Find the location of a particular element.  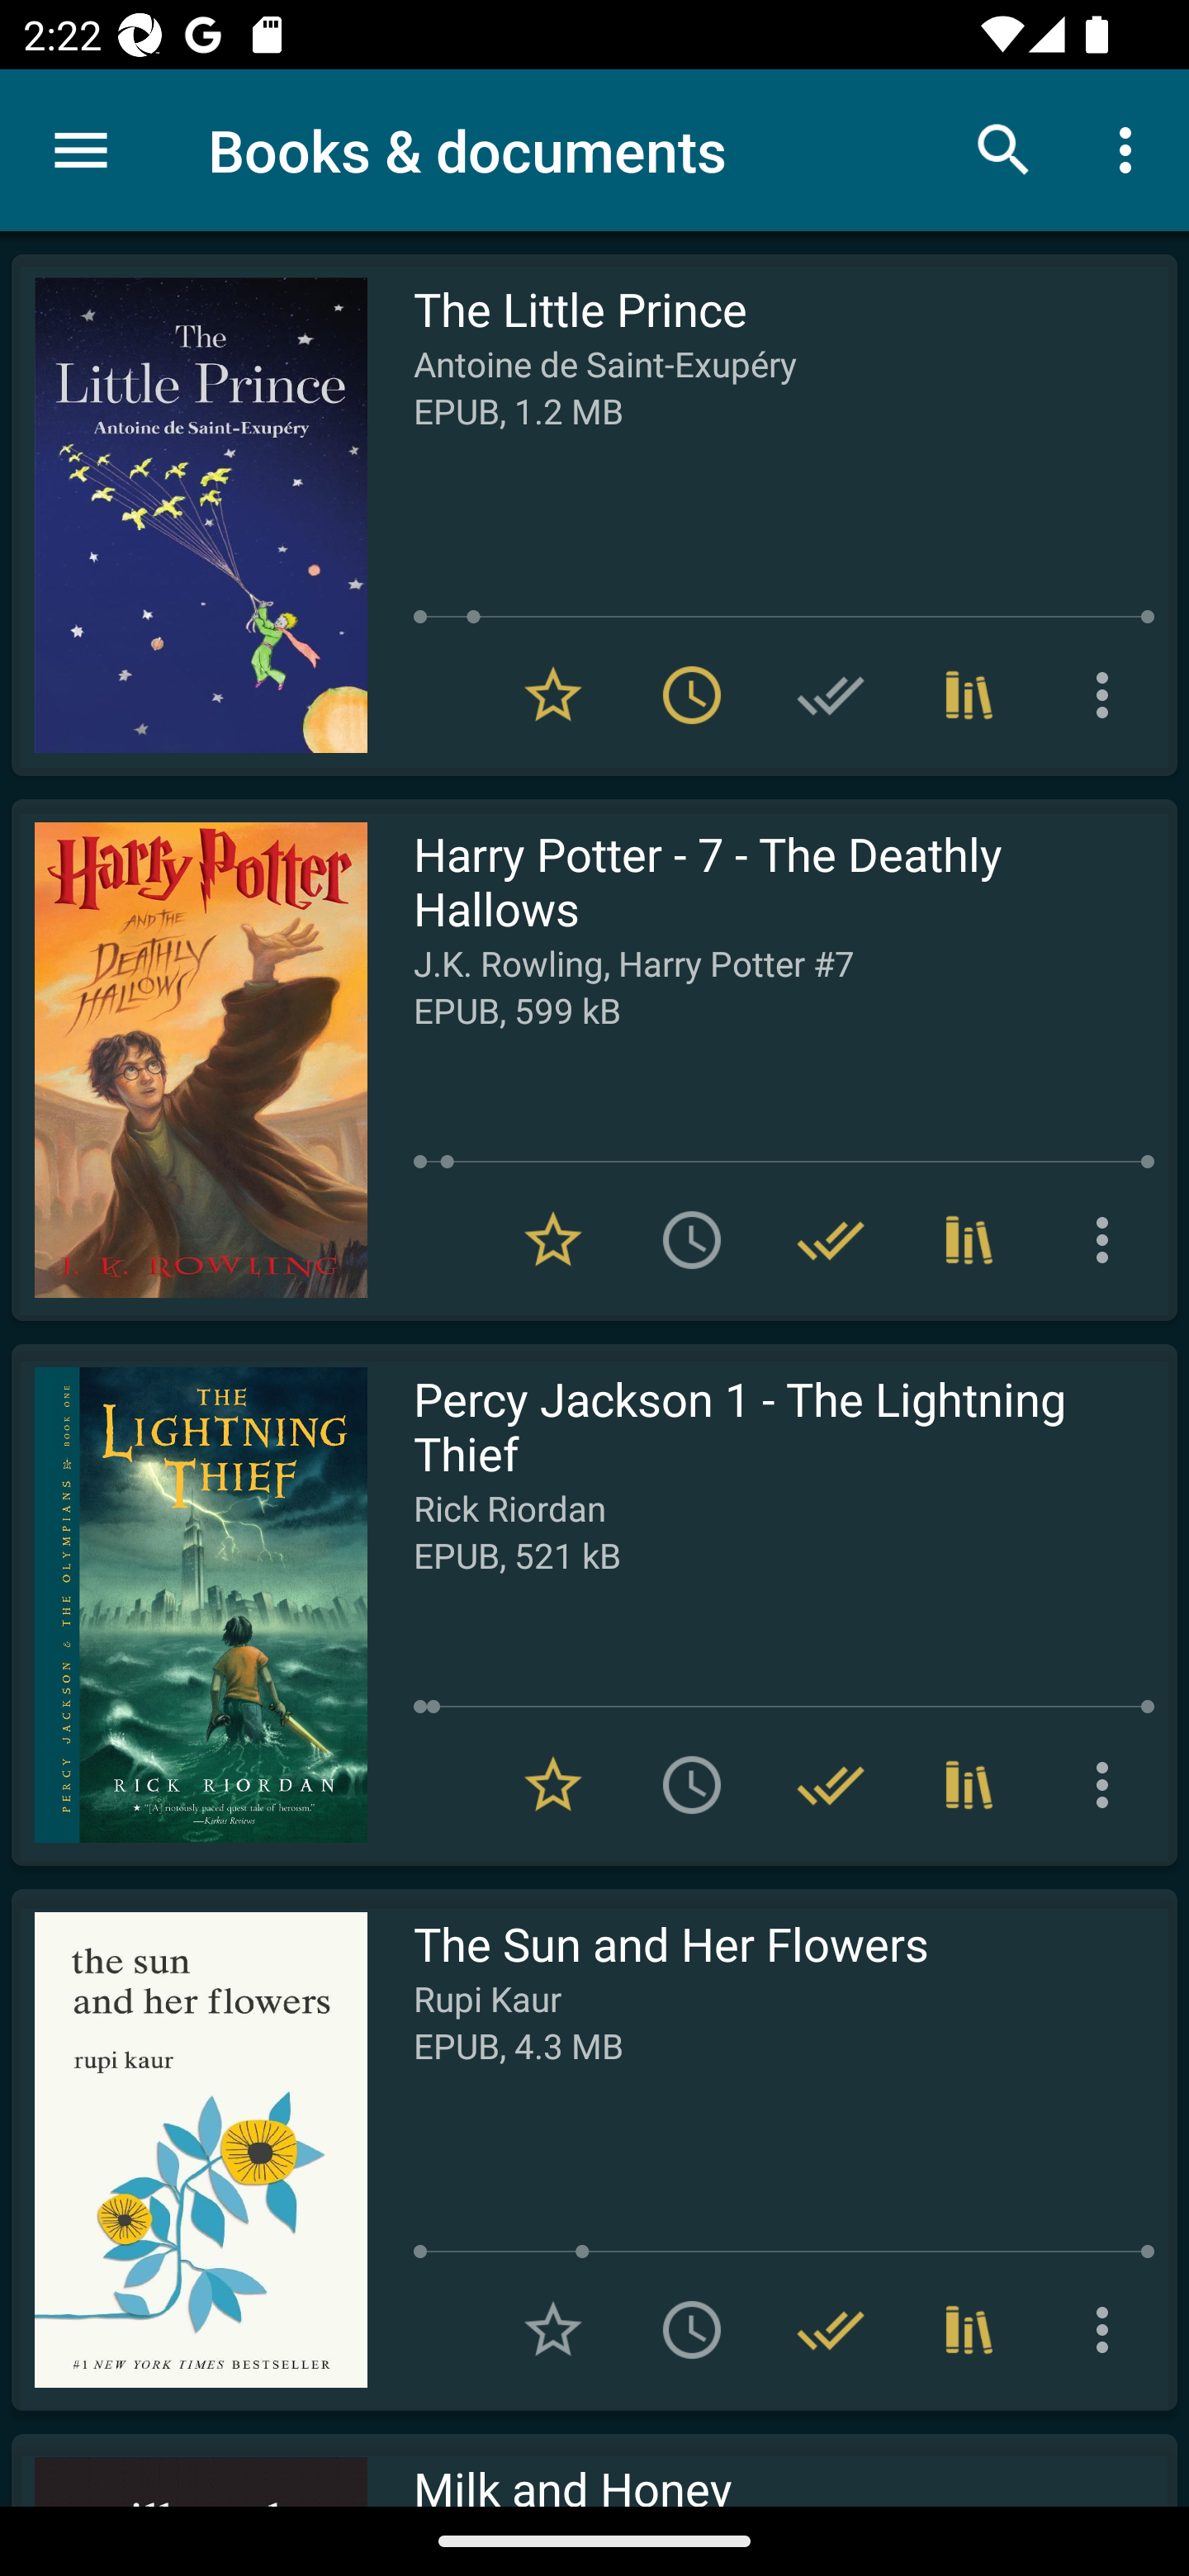

Add to To read is located at coordinates (692, 1238).